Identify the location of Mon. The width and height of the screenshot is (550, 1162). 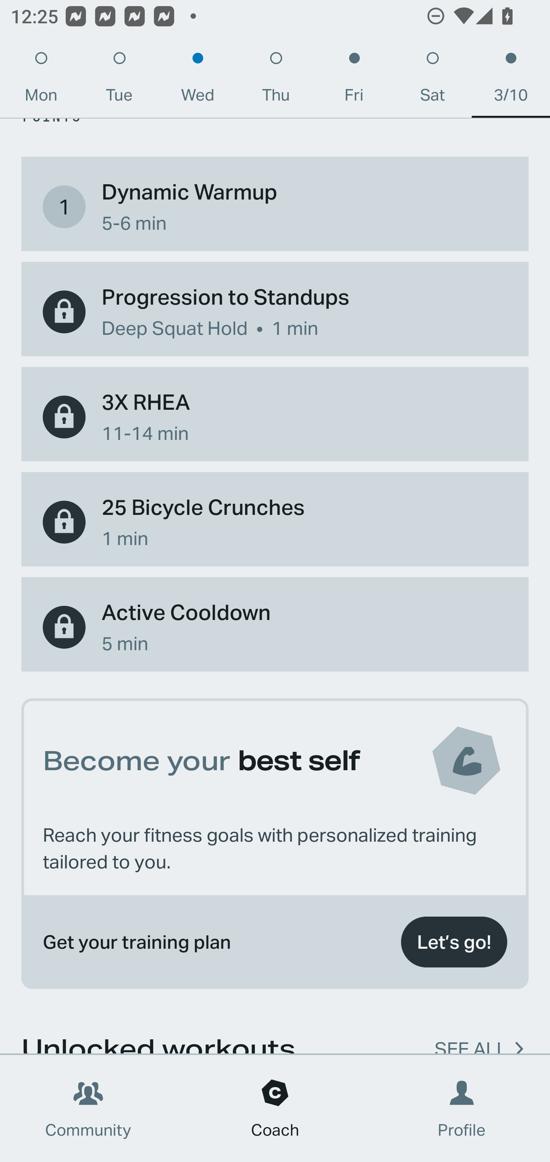
(41, 80).